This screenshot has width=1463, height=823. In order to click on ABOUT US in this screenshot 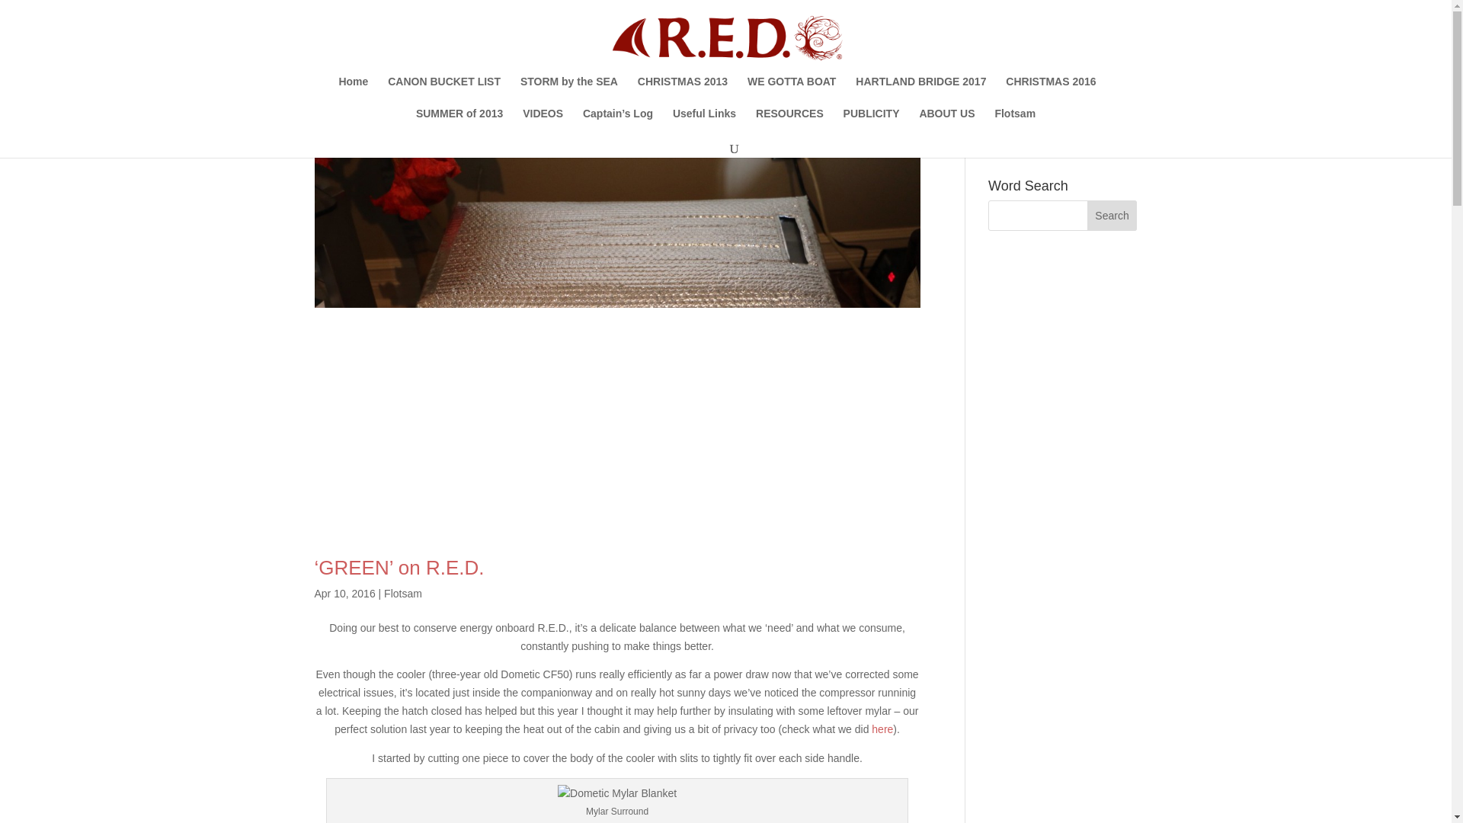, I will do `click(946, 123)`.